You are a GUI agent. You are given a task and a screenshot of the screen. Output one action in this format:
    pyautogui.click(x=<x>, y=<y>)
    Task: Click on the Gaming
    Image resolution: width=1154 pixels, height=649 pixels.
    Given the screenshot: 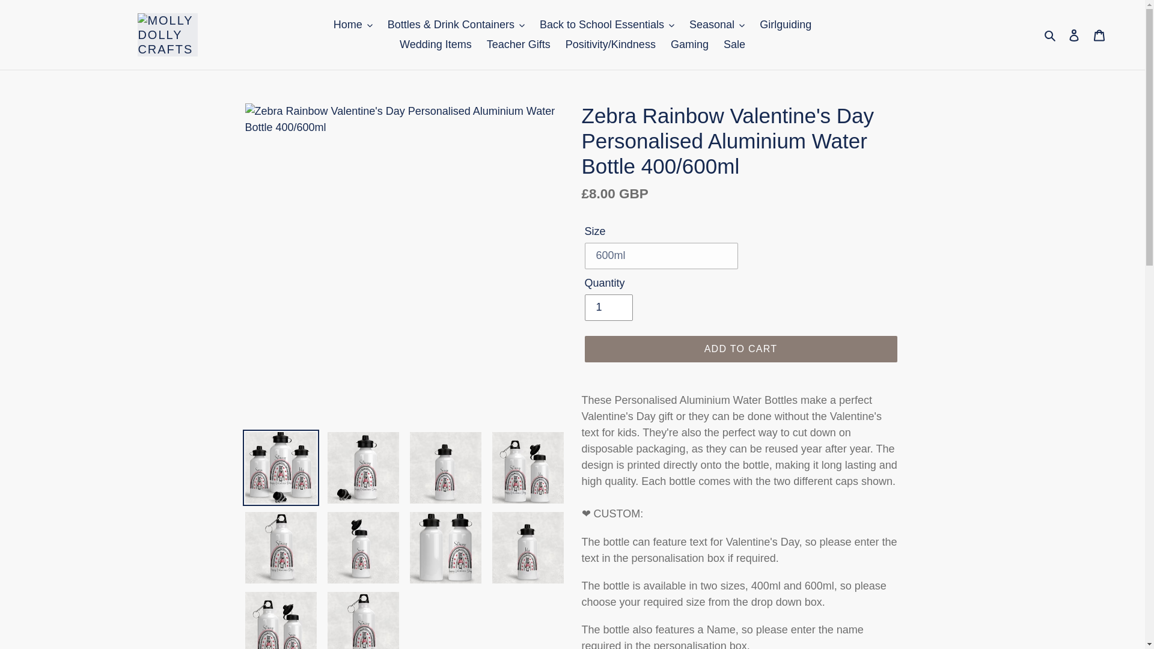 What is the action you would take?
    pyautogui.click(x=689, y=44)
    